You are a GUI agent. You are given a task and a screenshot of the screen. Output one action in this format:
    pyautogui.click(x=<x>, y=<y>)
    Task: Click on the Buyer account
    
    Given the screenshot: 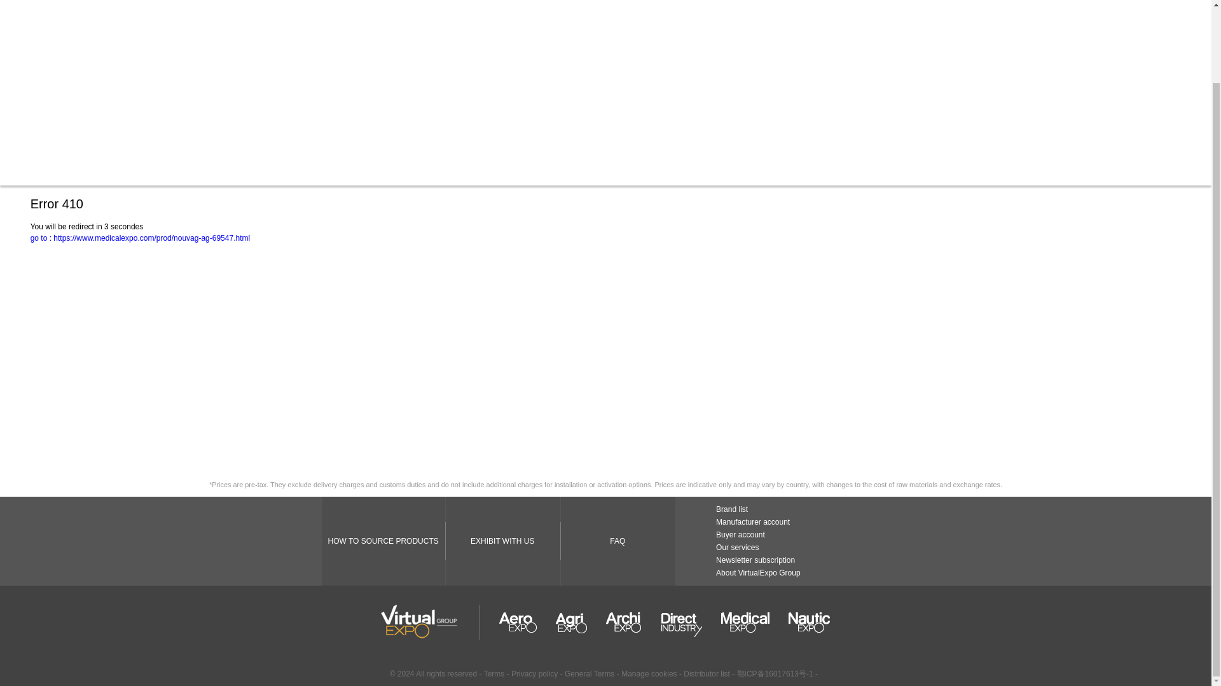 What is the action you would take?
    pyautogui.click(x=740, y=534)
    